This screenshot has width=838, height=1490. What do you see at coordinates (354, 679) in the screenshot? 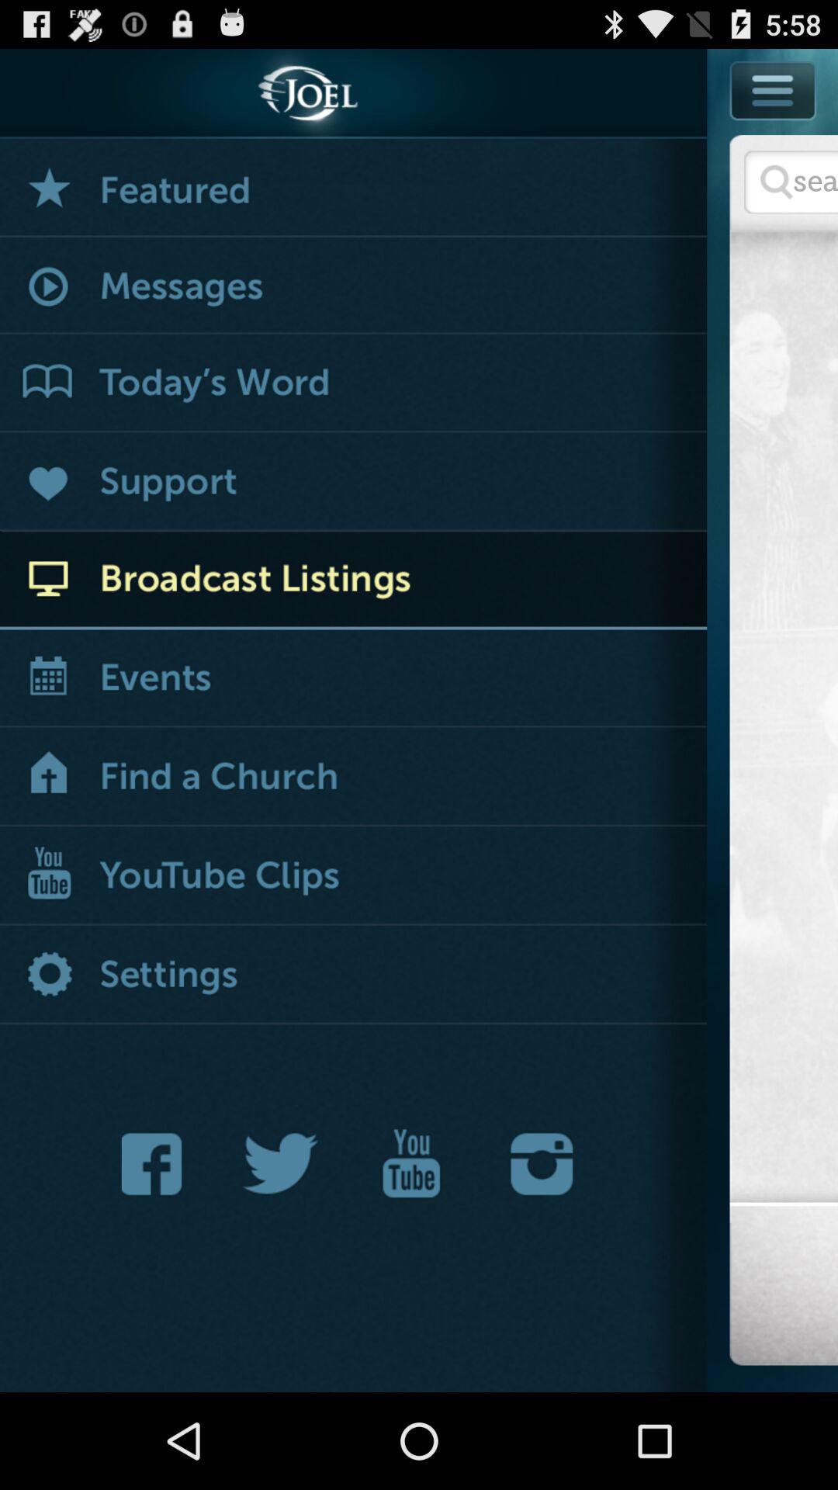
I see `list of events` at bounding box center [354, 679].